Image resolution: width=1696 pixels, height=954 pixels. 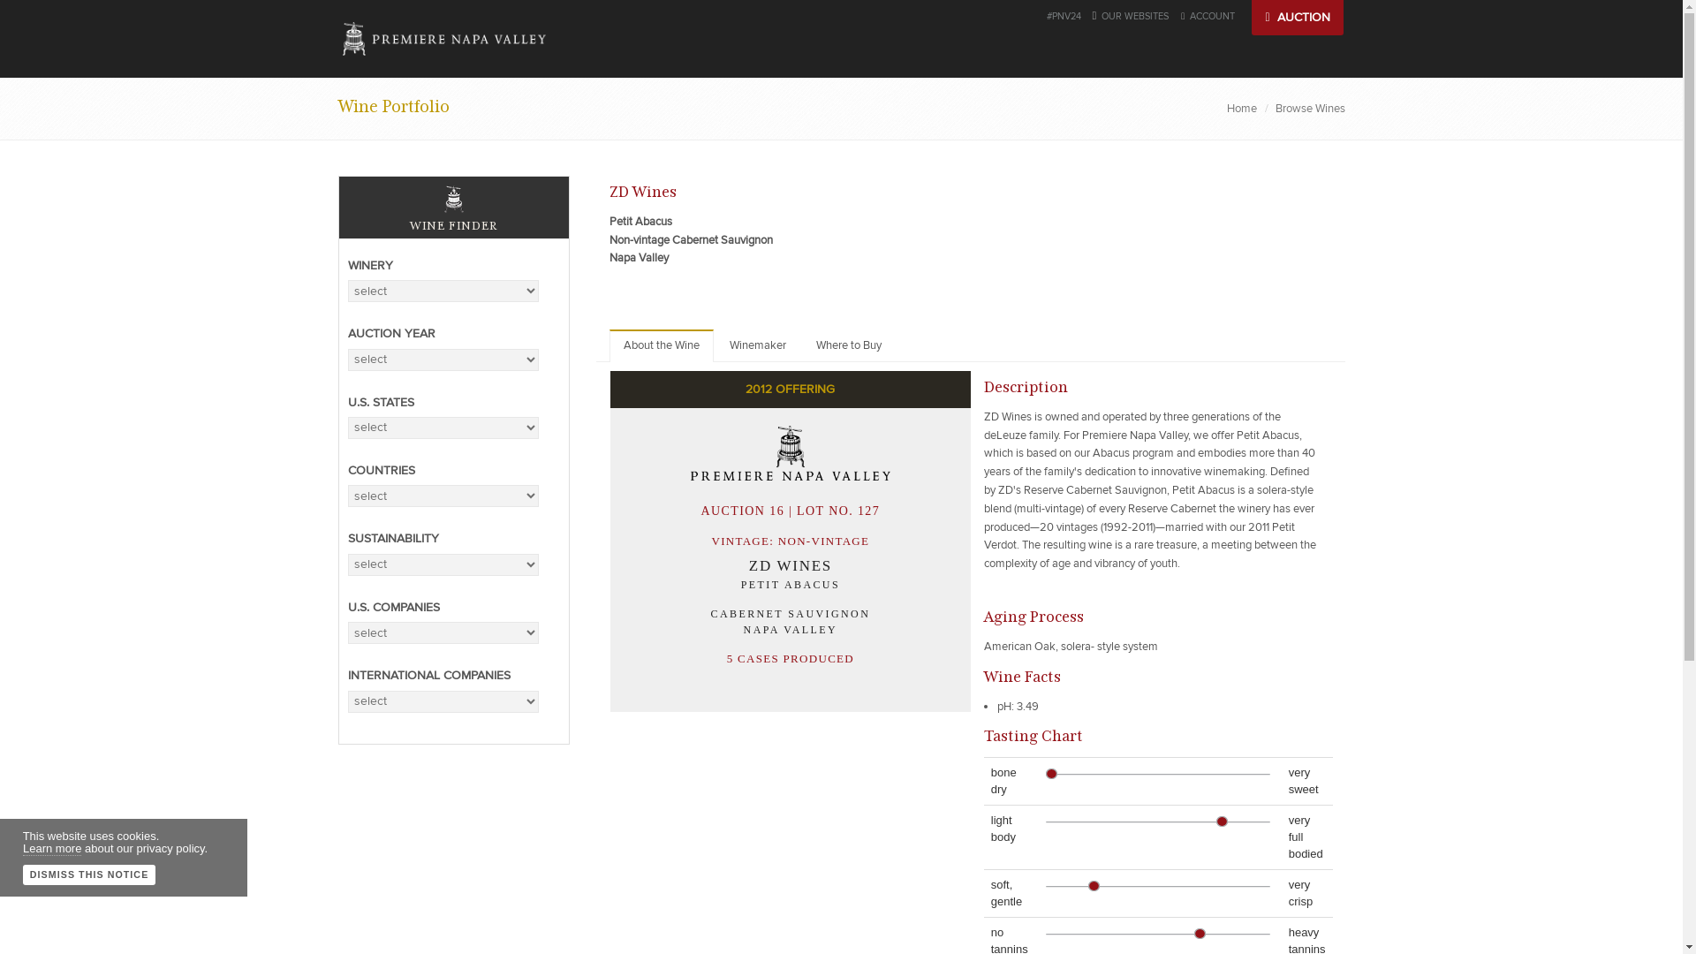 I want to click on OUR WEBSITES, so click(x=1134, y=16).